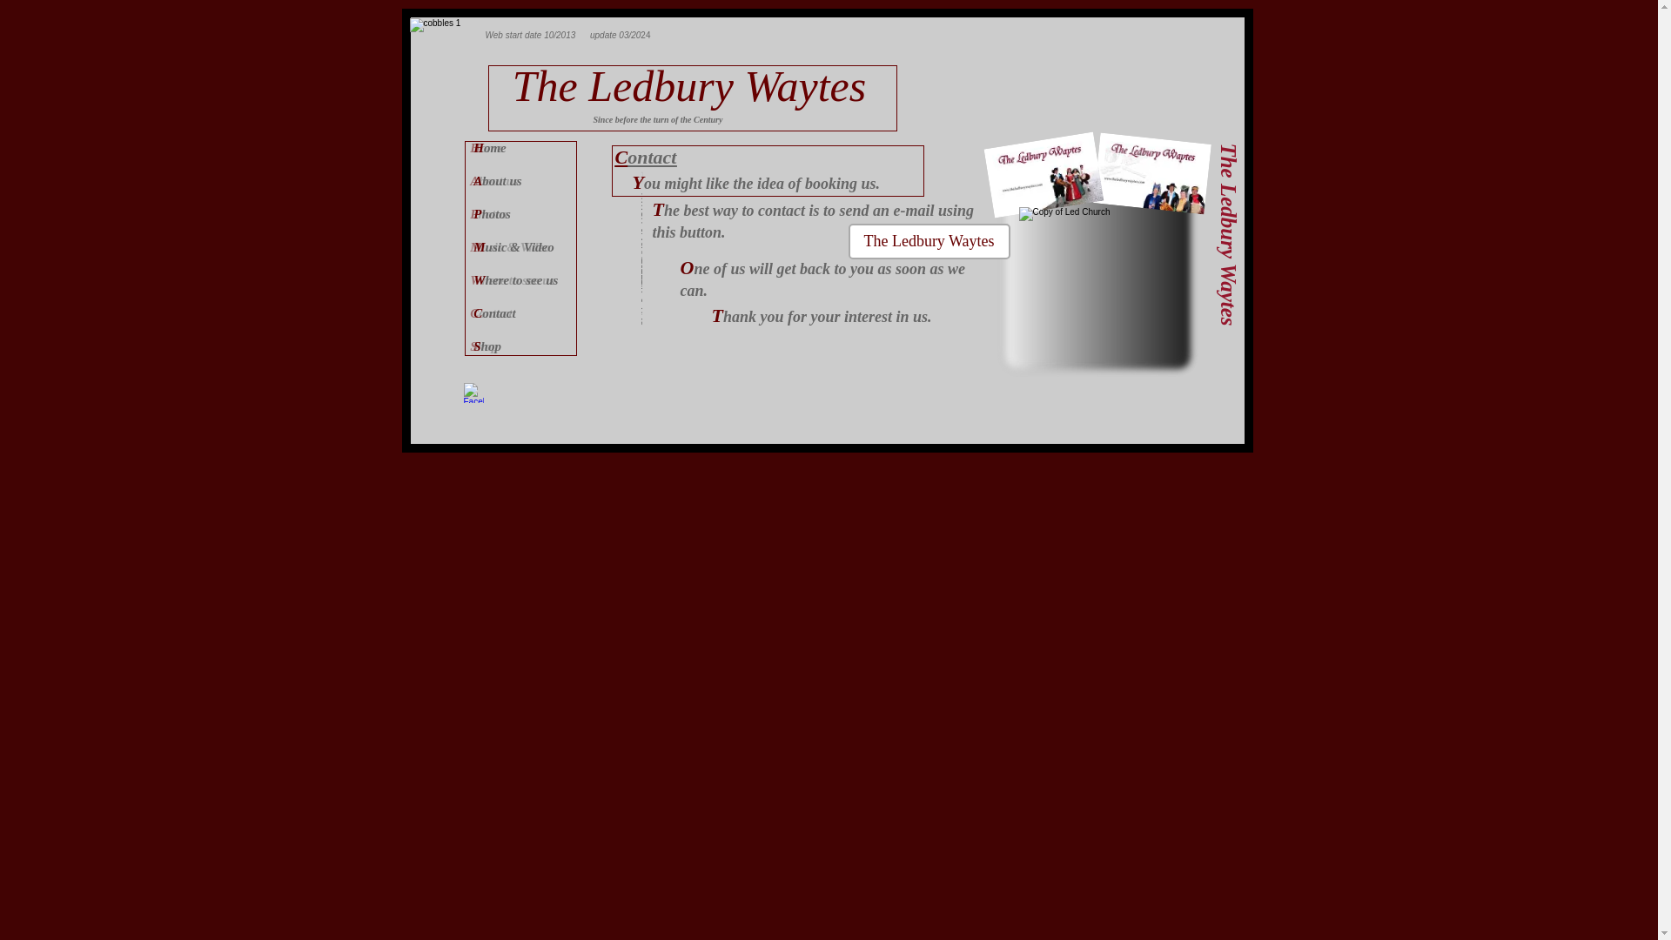  I want to click on ome, so click(491, 148).